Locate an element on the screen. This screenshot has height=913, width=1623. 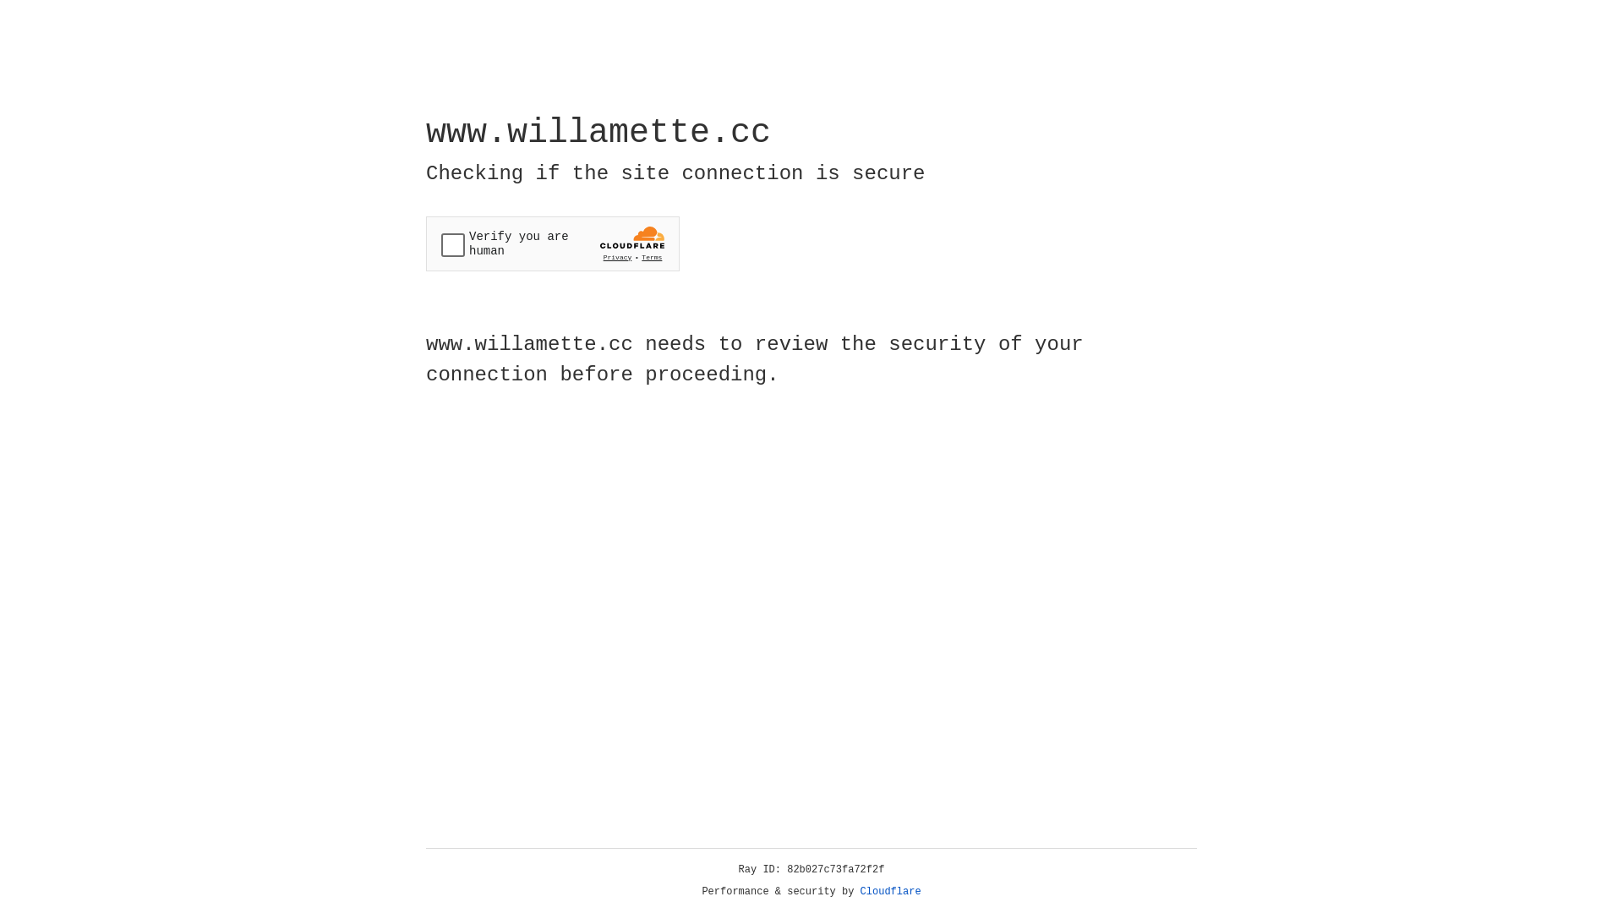
Widget containing a Cloudflare security challenge is located at coordinates (553, 243).